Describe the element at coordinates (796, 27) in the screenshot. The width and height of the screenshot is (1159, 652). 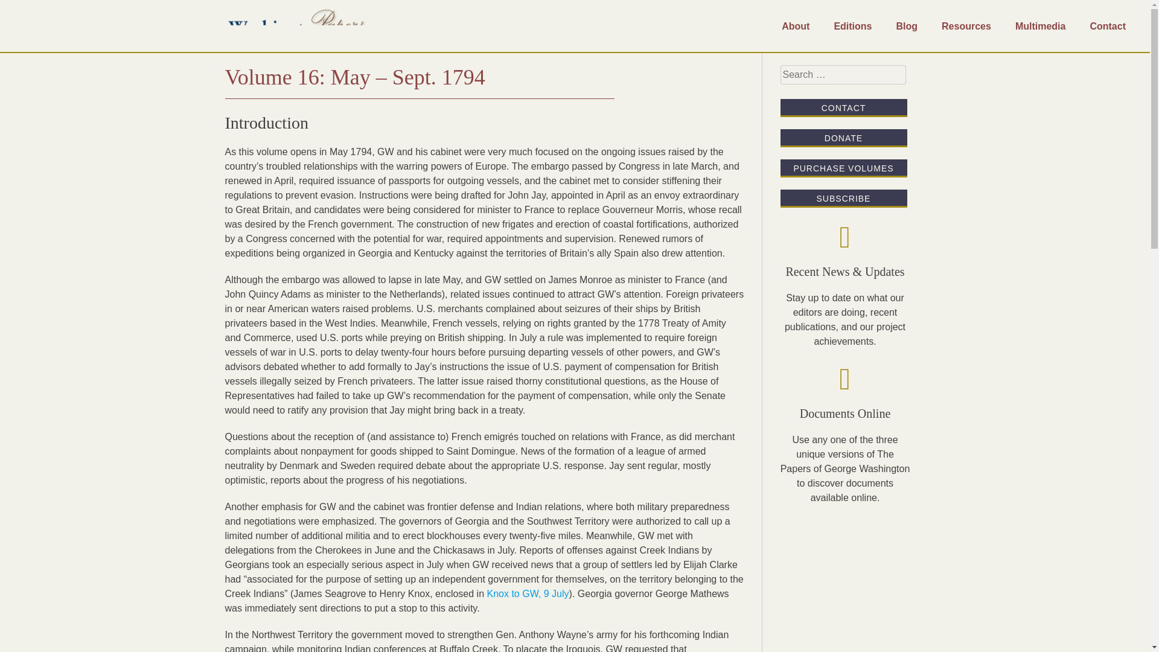
I see `About` at that location.